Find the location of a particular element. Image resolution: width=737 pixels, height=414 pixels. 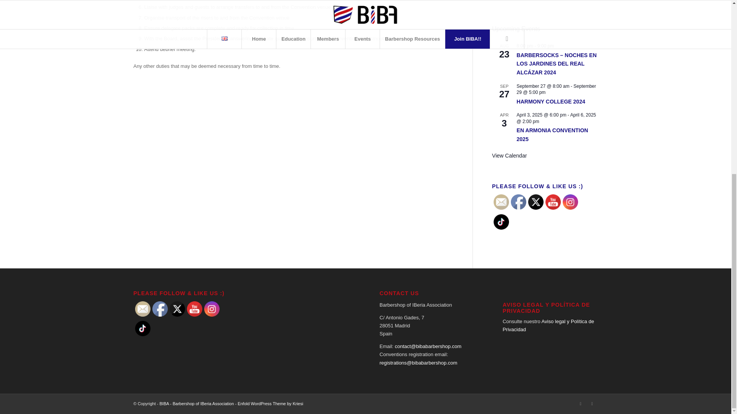

View more events. is located at coordinates (509, 156).